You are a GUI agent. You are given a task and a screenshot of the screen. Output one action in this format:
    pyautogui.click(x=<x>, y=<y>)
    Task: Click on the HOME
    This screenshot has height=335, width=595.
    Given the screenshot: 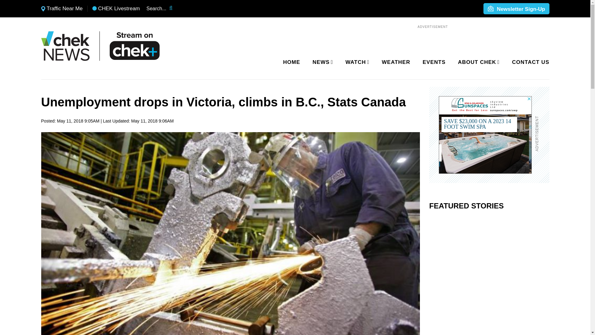 What is the action you would take?
    pyautogui.click(x=292, y=62)
    